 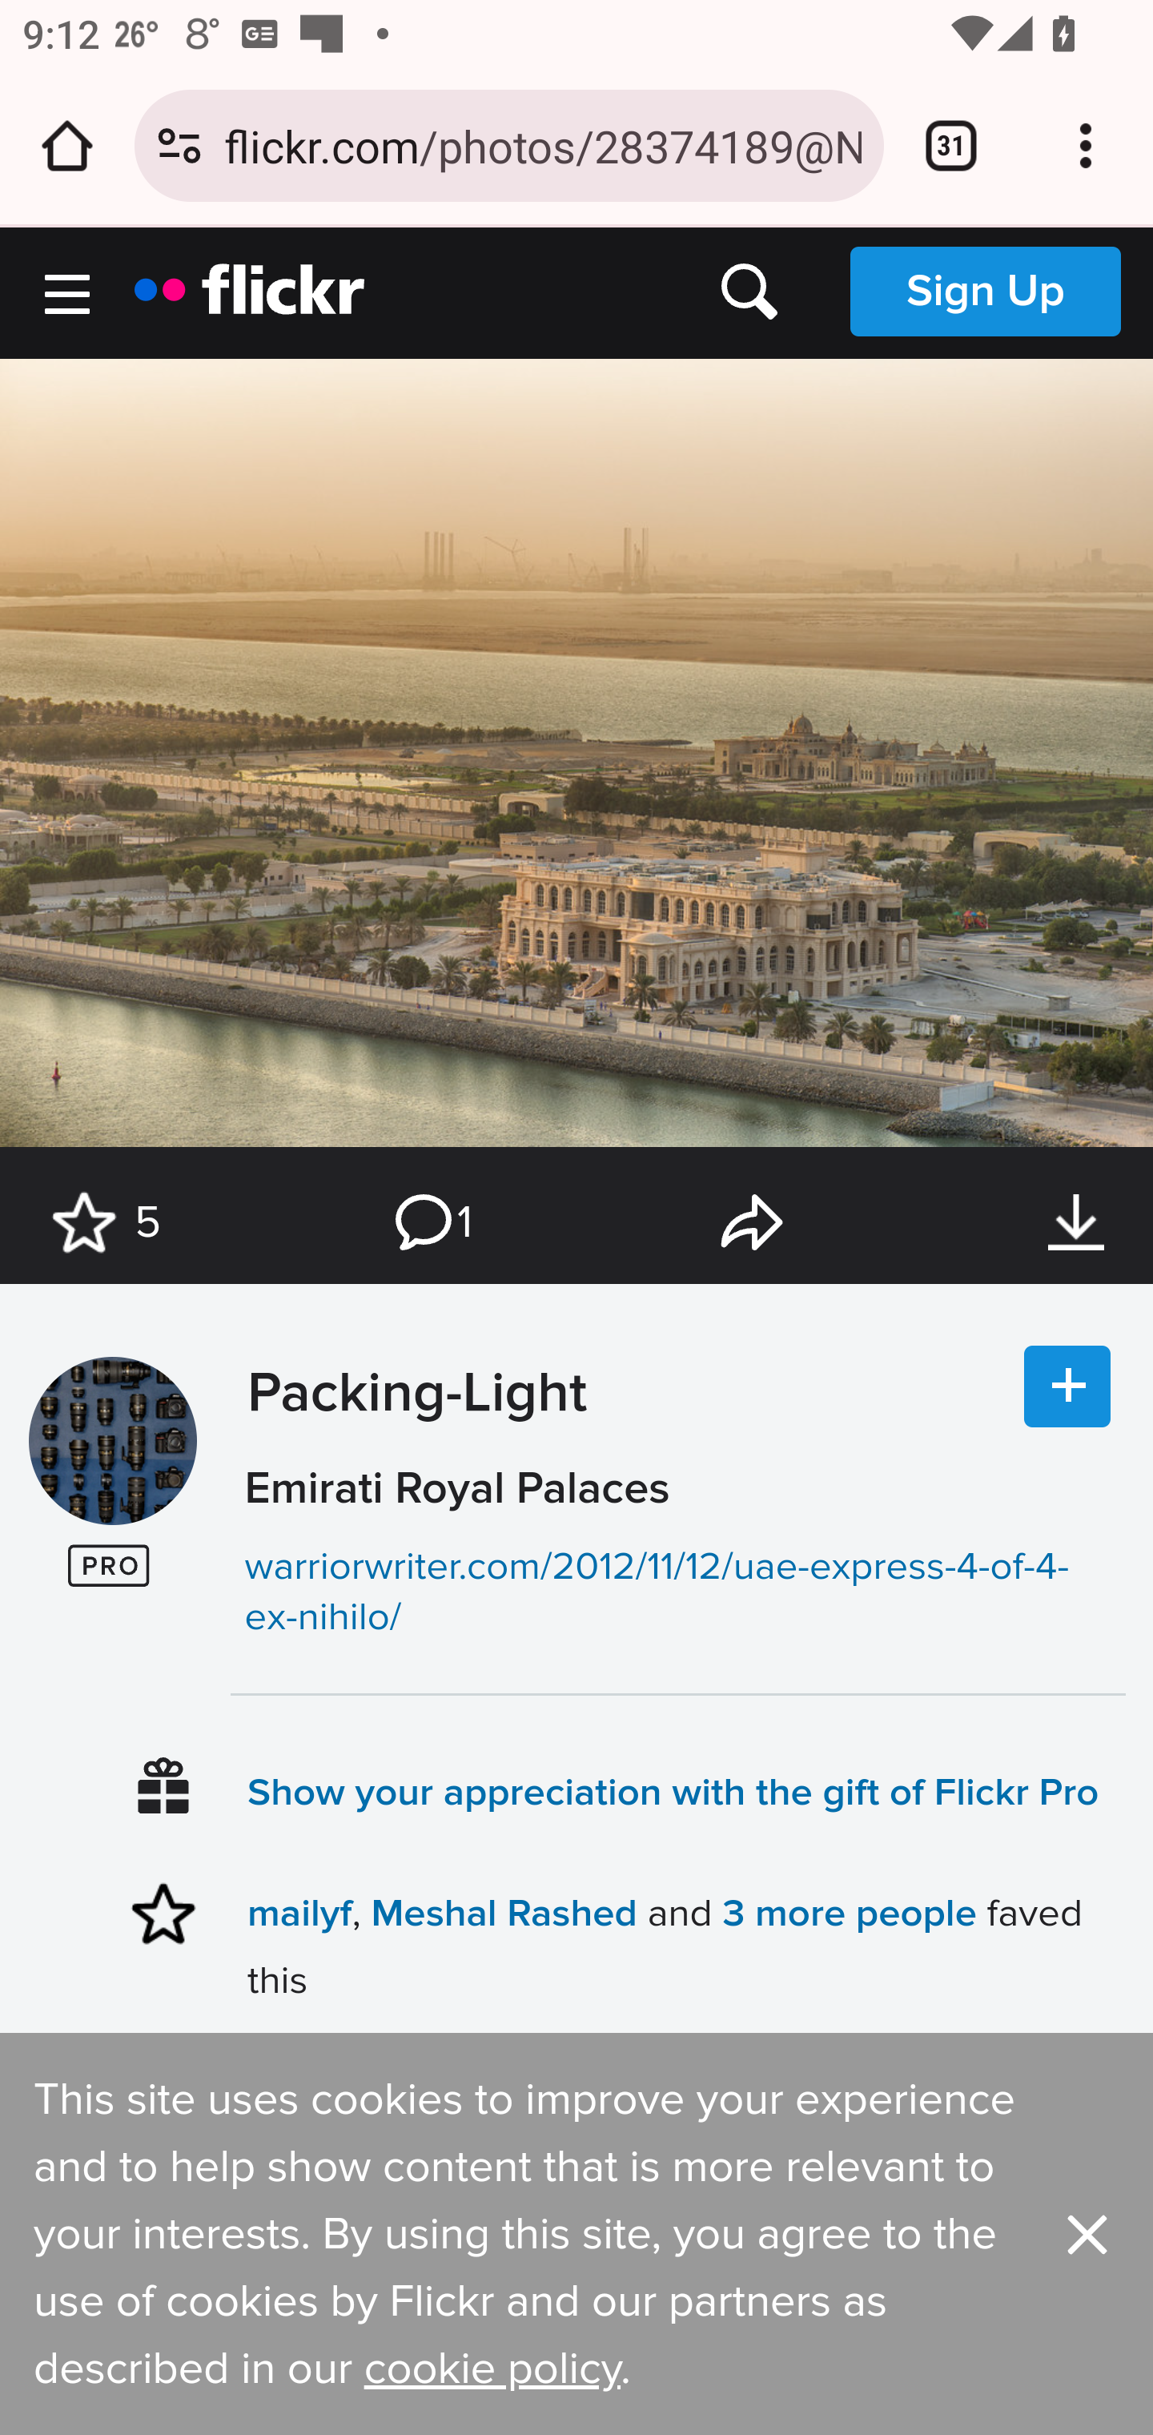 I want to click on Show your appreciation with the gift of Flickr Pro, so click(x=674, y=1791).